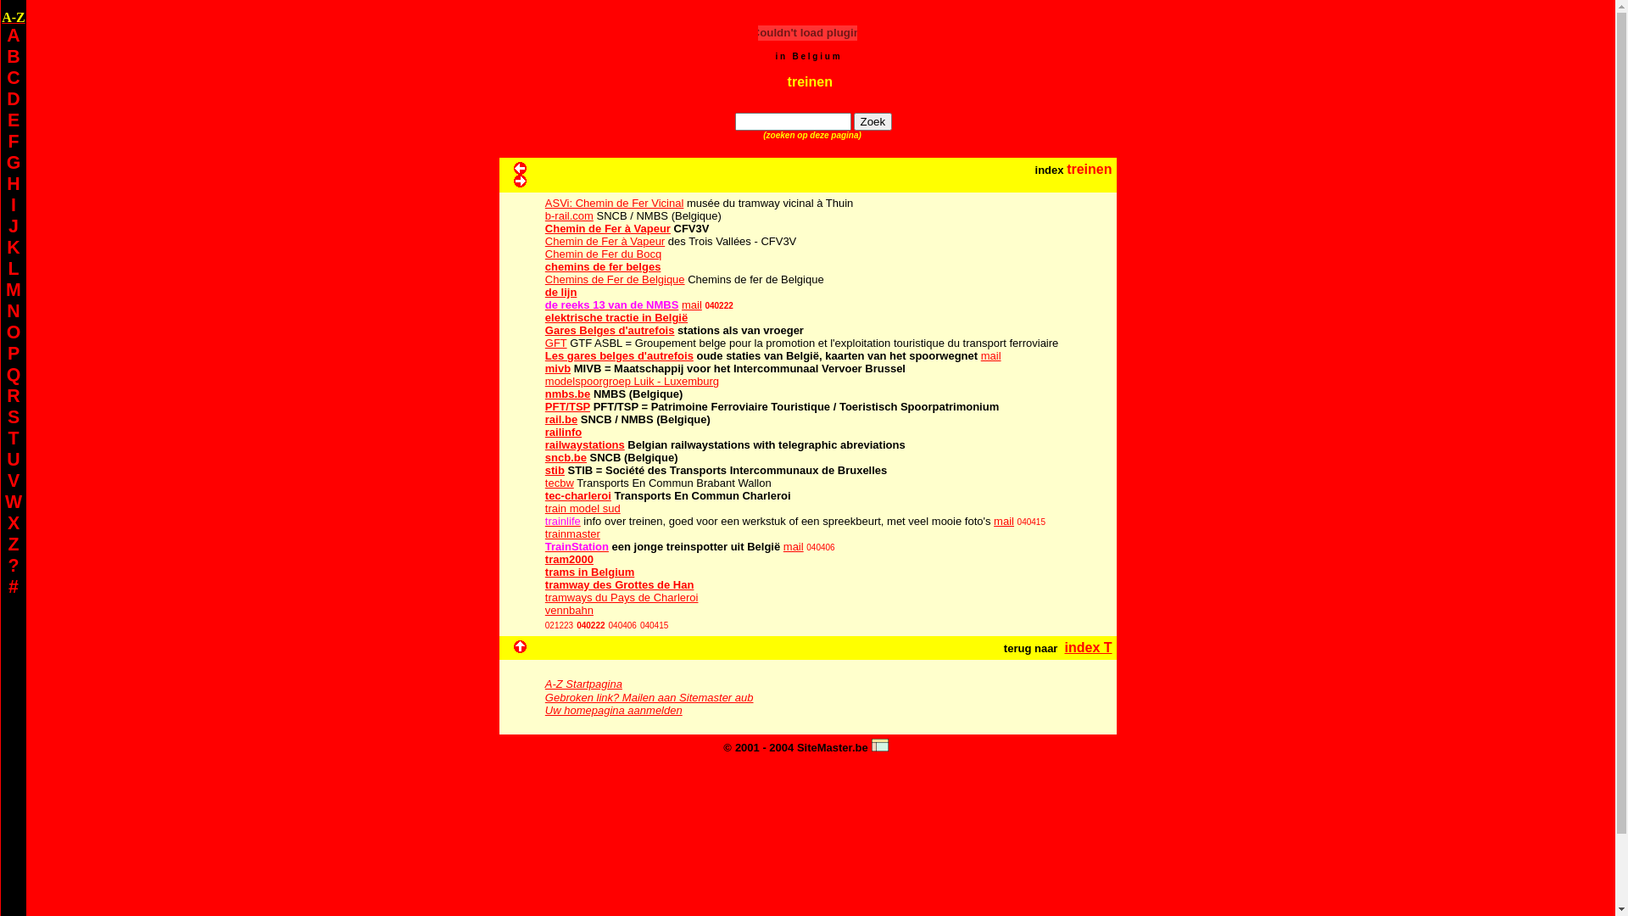  Describe the element at coordinates (610, 331) in the screenshot. I see `Gares Belges d'autrefois` at that location.